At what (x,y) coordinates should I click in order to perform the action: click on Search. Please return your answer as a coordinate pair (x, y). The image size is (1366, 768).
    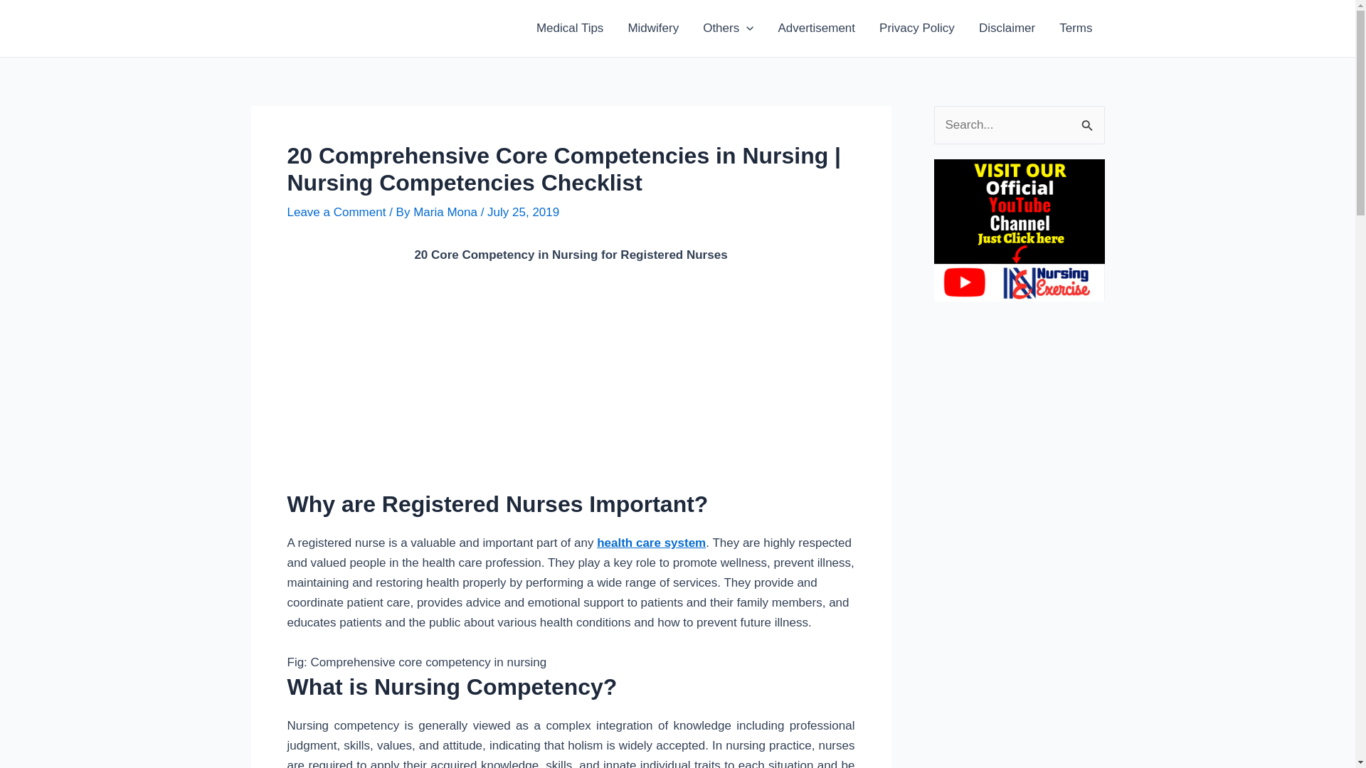
    Looking at the image, I should click on (1089, 121).